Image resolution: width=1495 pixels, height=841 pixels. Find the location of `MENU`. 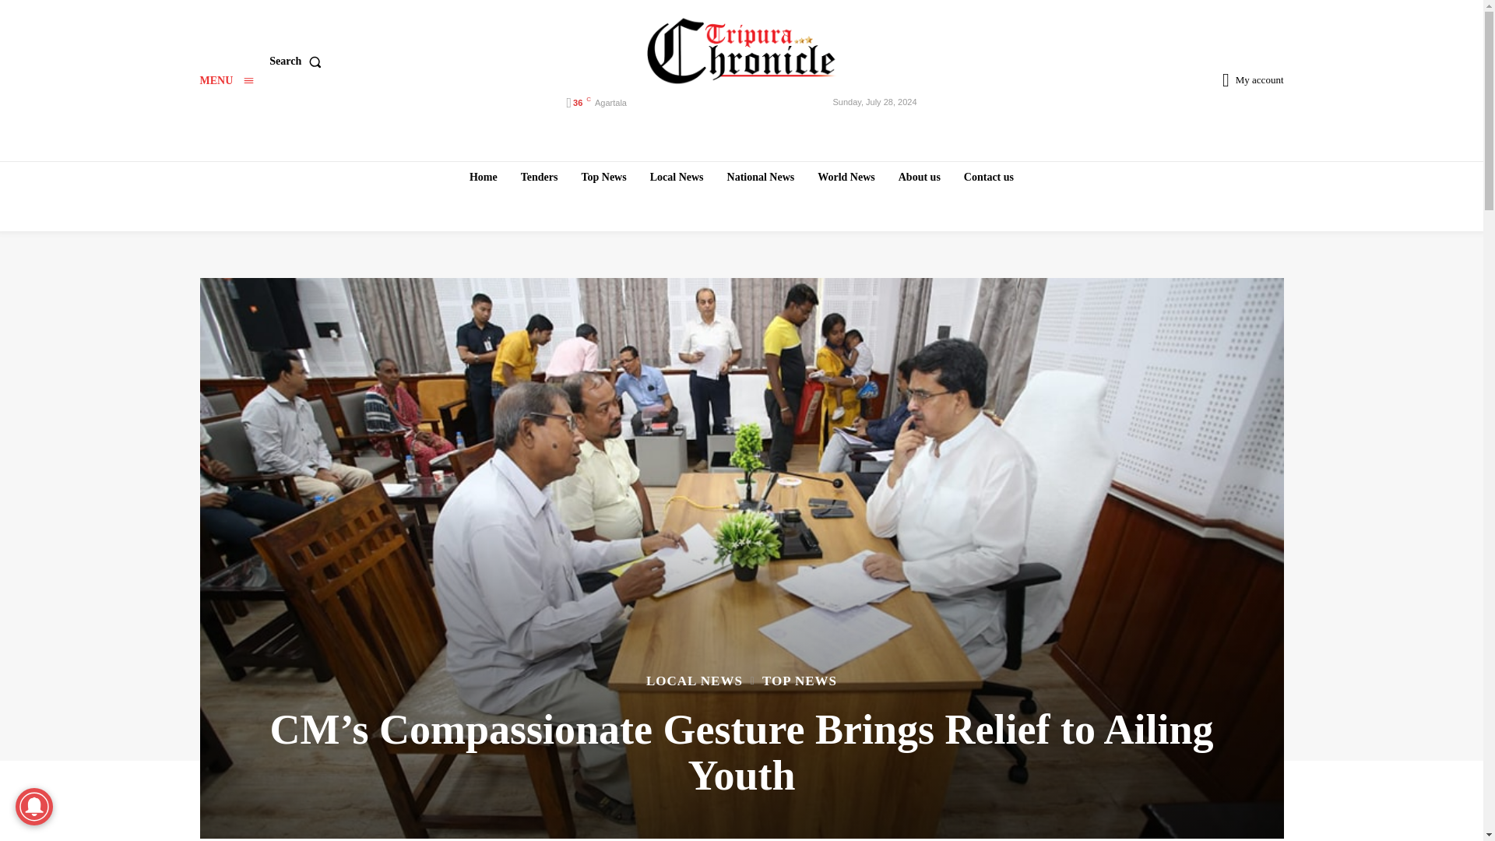

MENU is located at coordinates (226, 81).